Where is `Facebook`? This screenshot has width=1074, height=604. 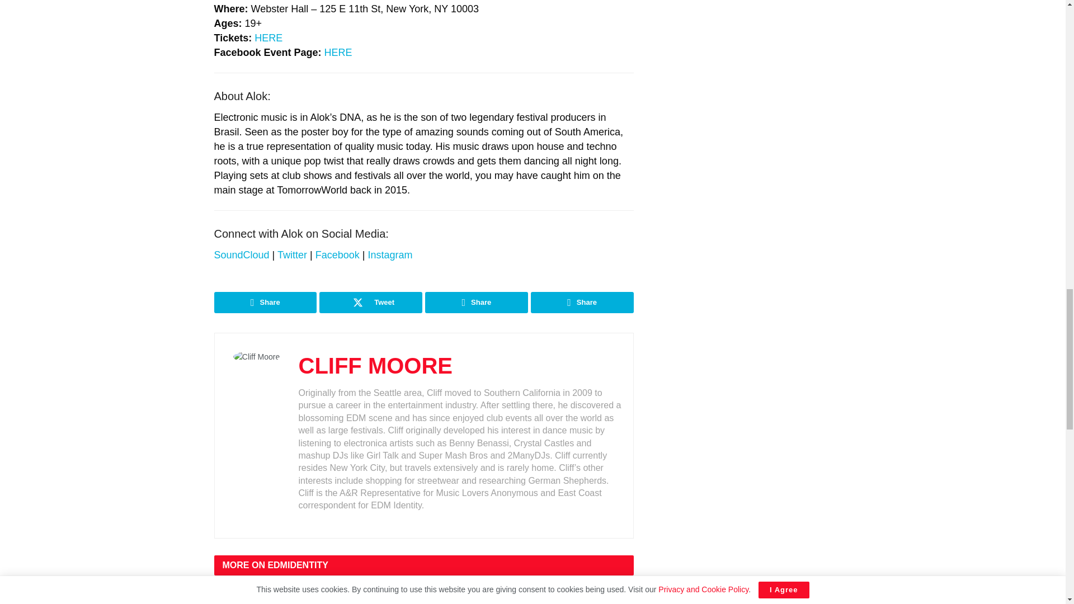 Facebook is located at coordinates (339, 255).